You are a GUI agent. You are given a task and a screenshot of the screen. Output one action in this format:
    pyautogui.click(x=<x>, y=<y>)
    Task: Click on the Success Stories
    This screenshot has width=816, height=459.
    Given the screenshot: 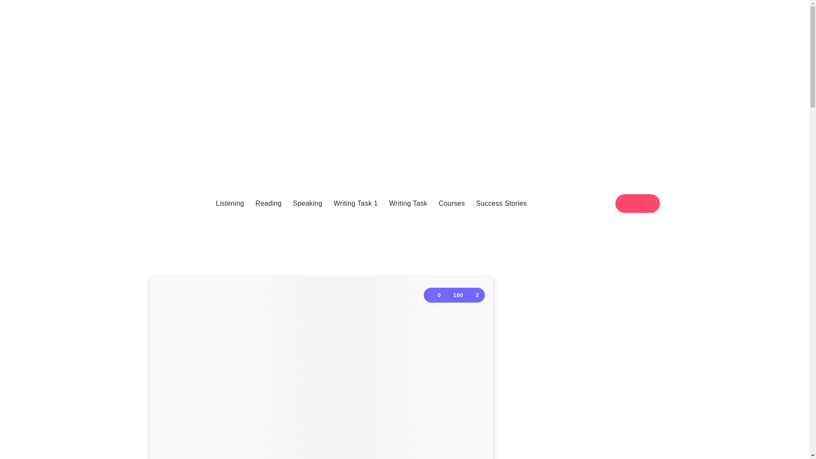 What is the action you would take?
    pyautogui.click(x=501, y=203)
    